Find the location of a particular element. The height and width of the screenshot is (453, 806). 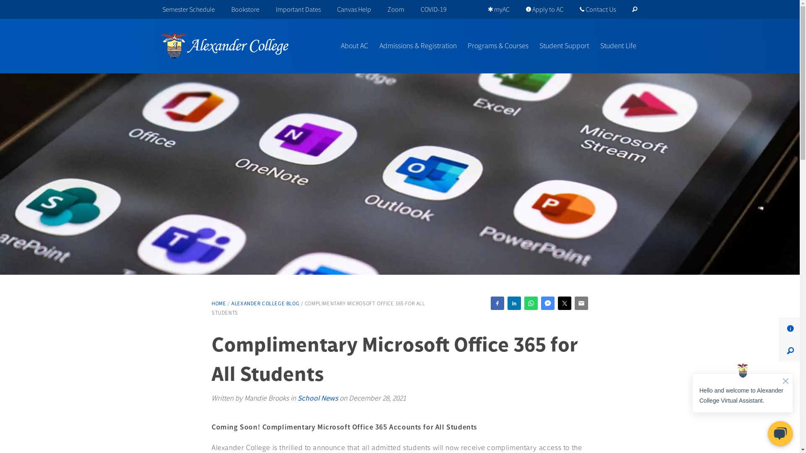

HOME is located at coordinates (219, 304).